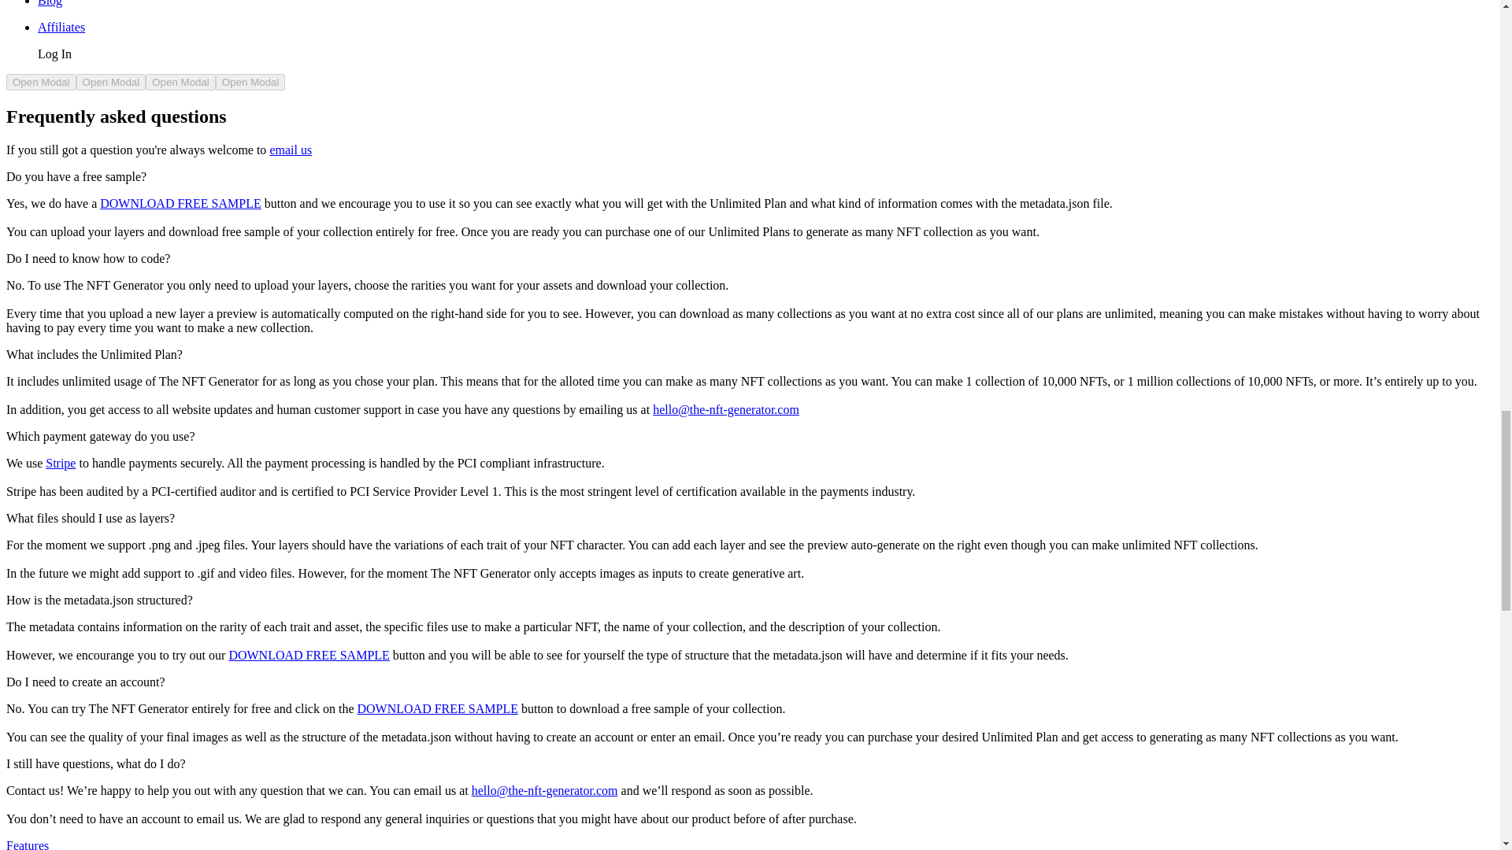 The width and height of the screenshot is (1512, 850). Describe the element at coordinates (180, 82) in the screenshot. I see `Open Modal` at that location.